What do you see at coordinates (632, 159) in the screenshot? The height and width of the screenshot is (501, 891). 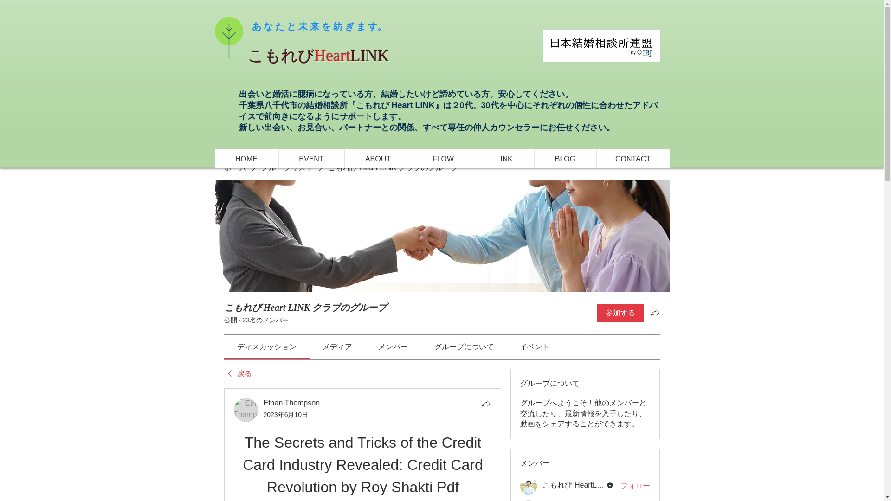 I see `CONTACT` at bounding box center [632, 159].